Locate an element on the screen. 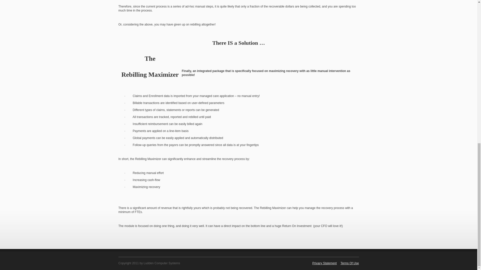 Image resolution: width=481 pixels, height=270 pixels. Terms Of Use is located at coordinates (348, 263).